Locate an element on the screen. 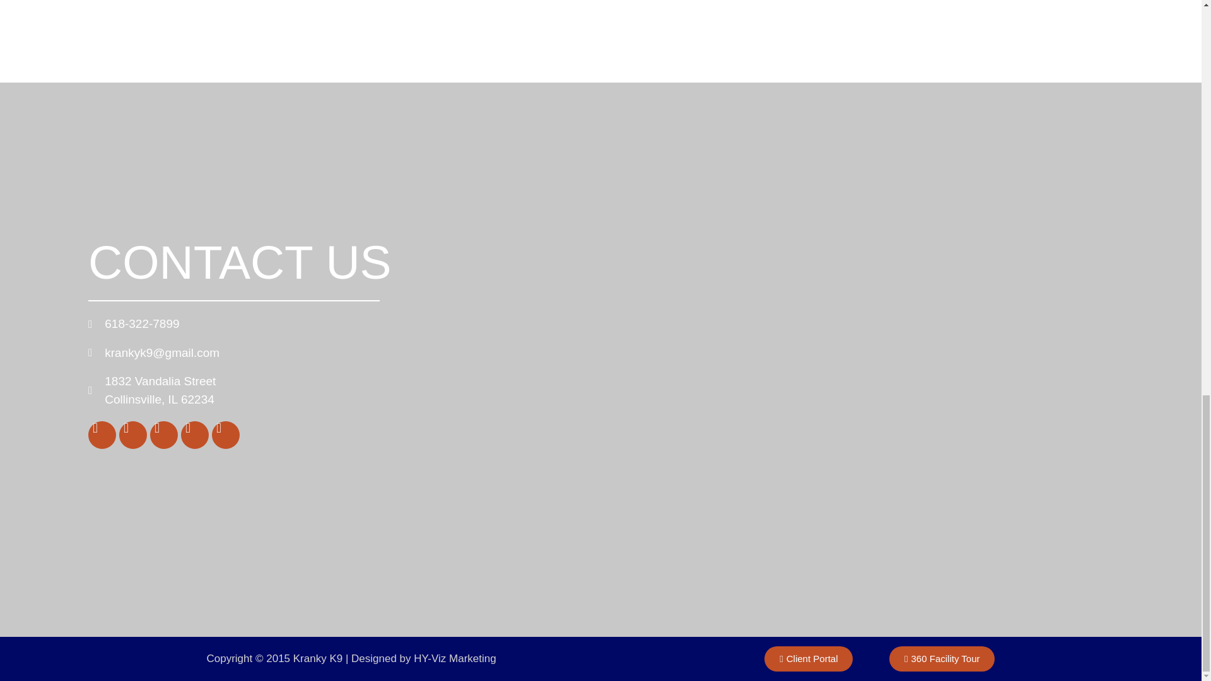 The height and width of the screenshot is (681, 1211). Scroll back to top is located at coordinates (1170, 329).